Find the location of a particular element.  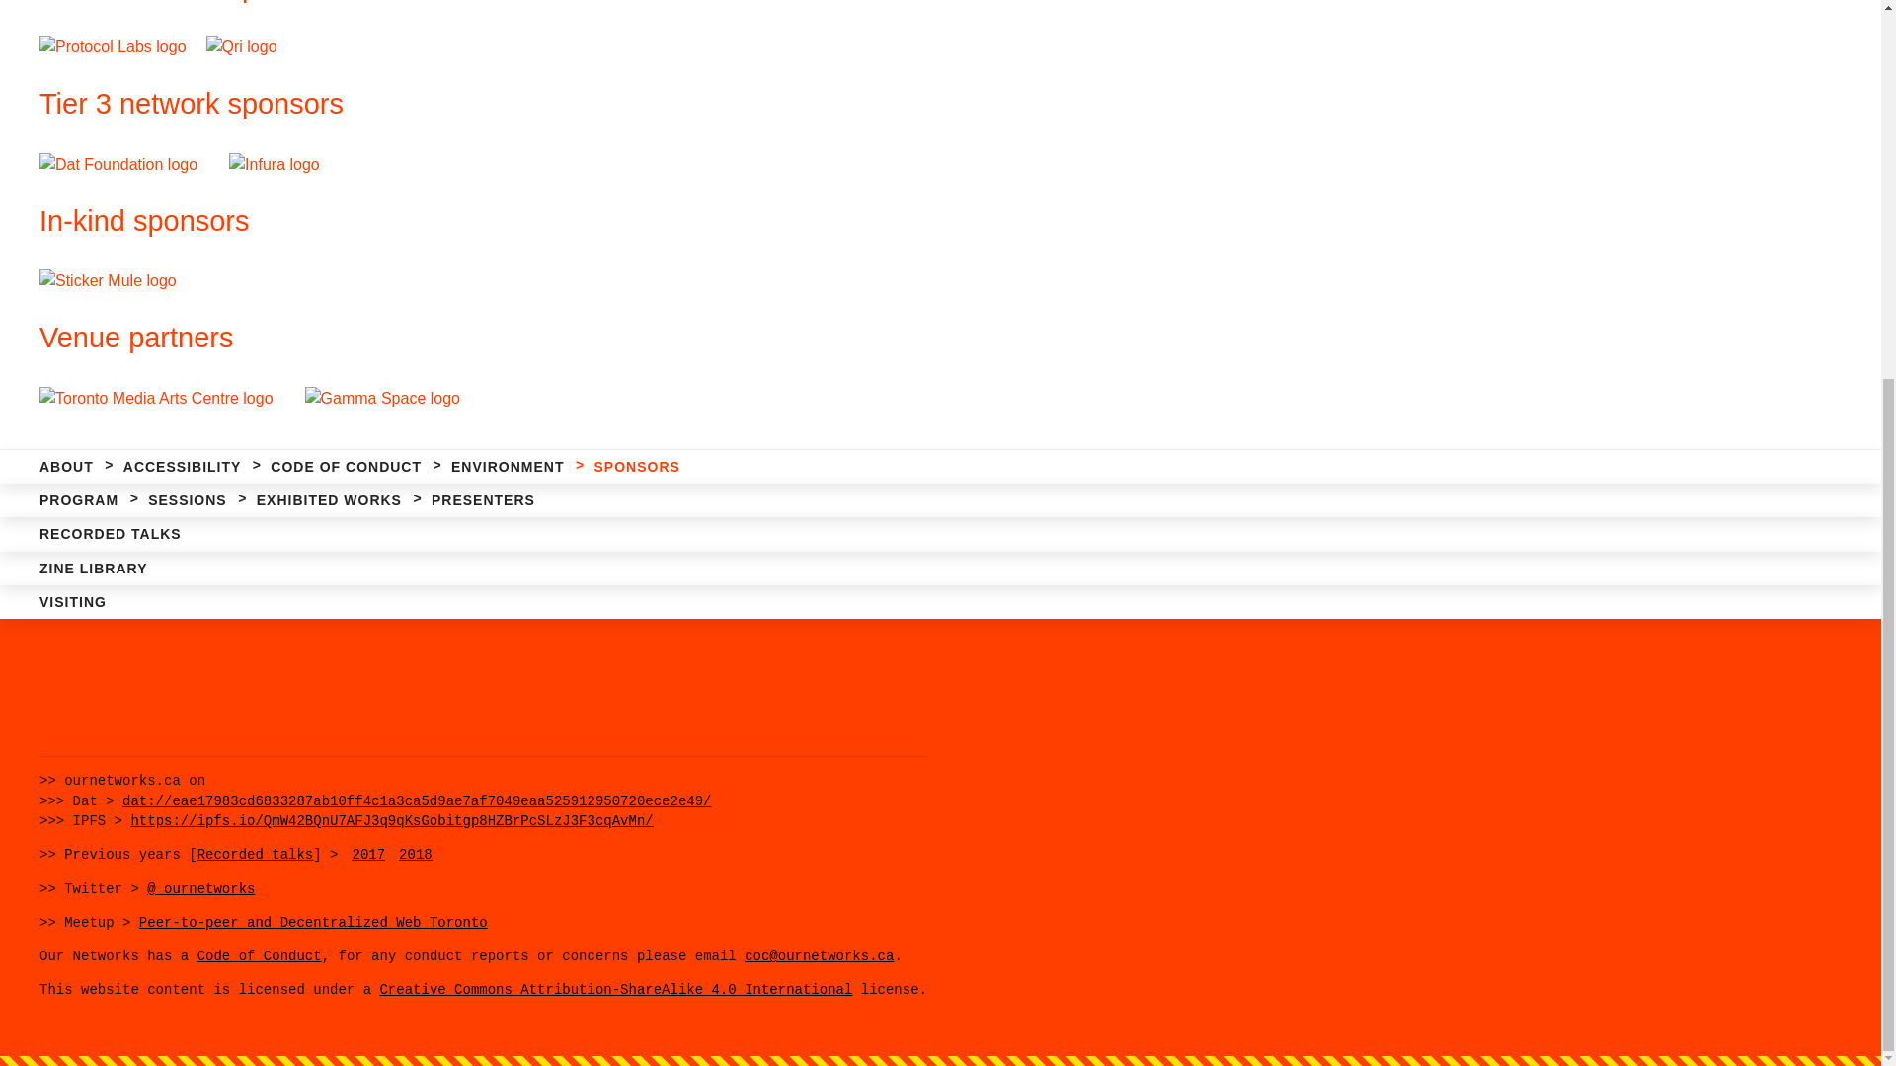

ZINE LIBRARY is located at coordinates (81, 436).